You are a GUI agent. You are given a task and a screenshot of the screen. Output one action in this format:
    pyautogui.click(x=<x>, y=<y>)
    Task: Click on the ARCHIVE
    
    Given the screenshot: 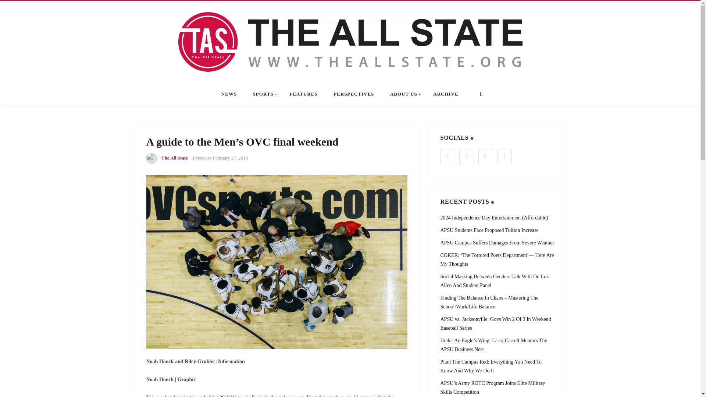 What is the action you would take?
    pyautogui.click(x=446, y=94)
    